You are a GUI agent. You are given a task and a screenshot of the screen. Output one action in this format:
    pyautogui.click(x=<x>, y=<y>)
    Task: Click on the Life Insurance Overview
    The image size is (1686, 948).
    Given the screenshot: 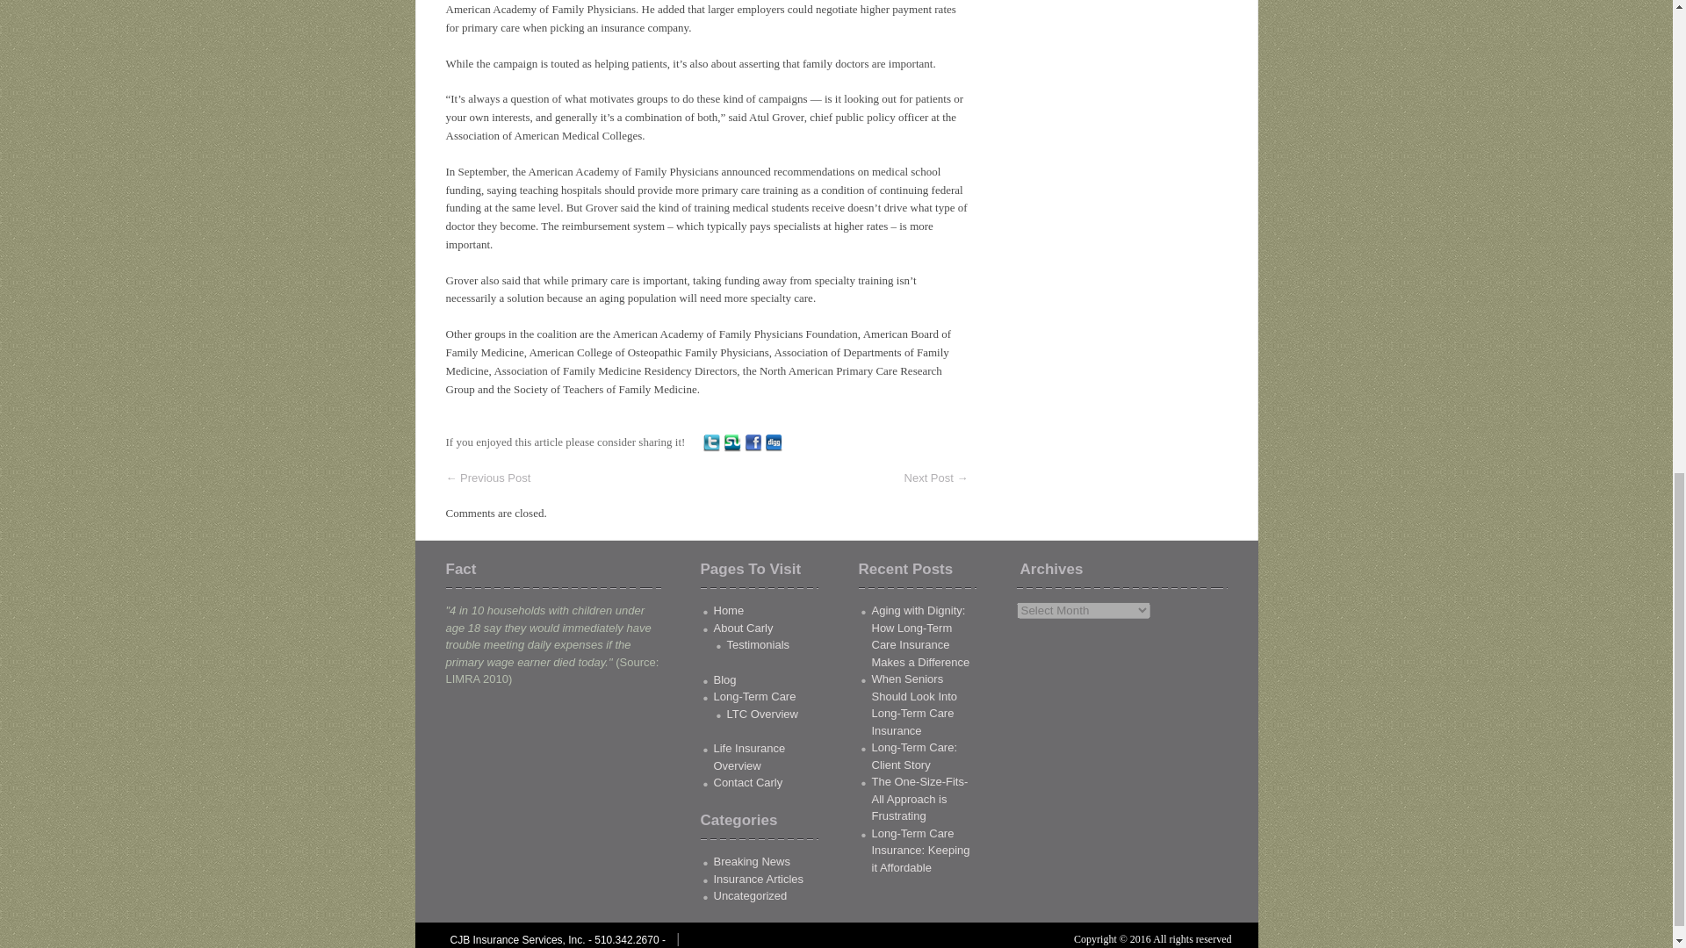 What is the action you would take?
    pyautogui.click(x=749, y=757)
    